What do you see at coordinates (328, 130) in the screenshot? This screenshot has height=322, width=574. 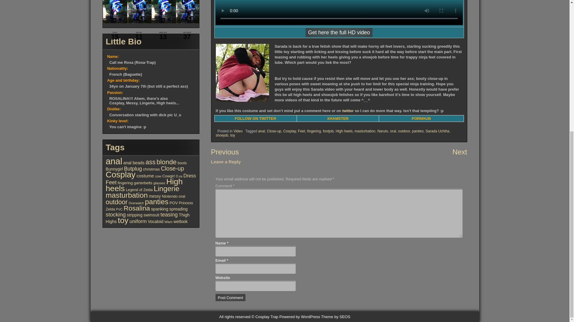 I see `footjob` at bounding box center [328, 130].